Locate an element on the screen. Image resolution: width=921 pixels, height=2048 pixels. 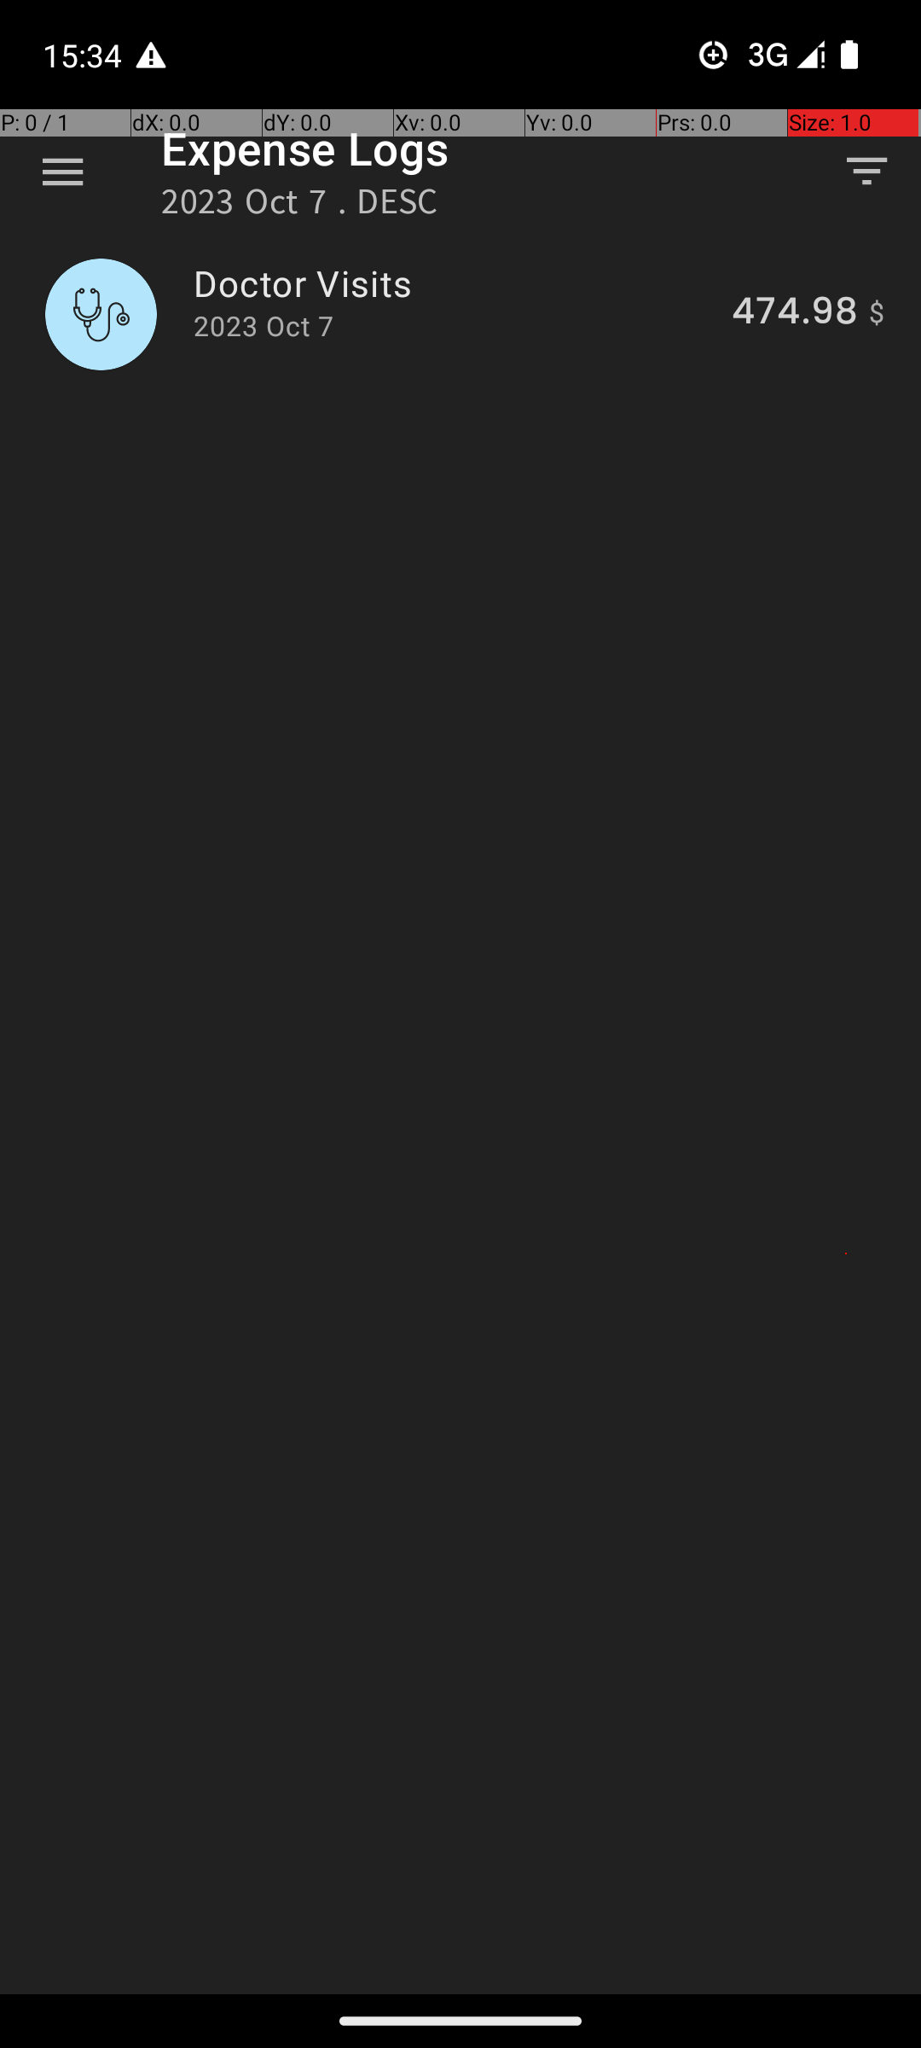
474.98 is located at coordinates (795, 314).